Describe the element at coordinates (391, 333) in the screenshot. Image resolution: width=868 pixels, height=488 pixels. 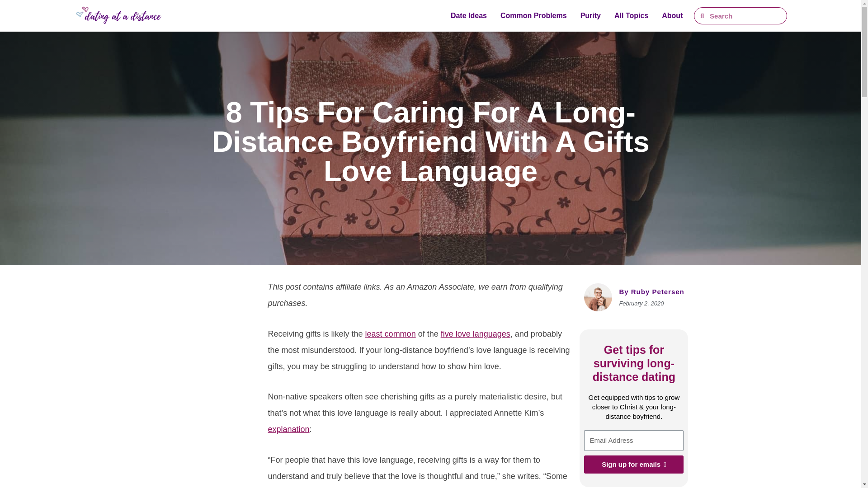
I see `least common` at that location.